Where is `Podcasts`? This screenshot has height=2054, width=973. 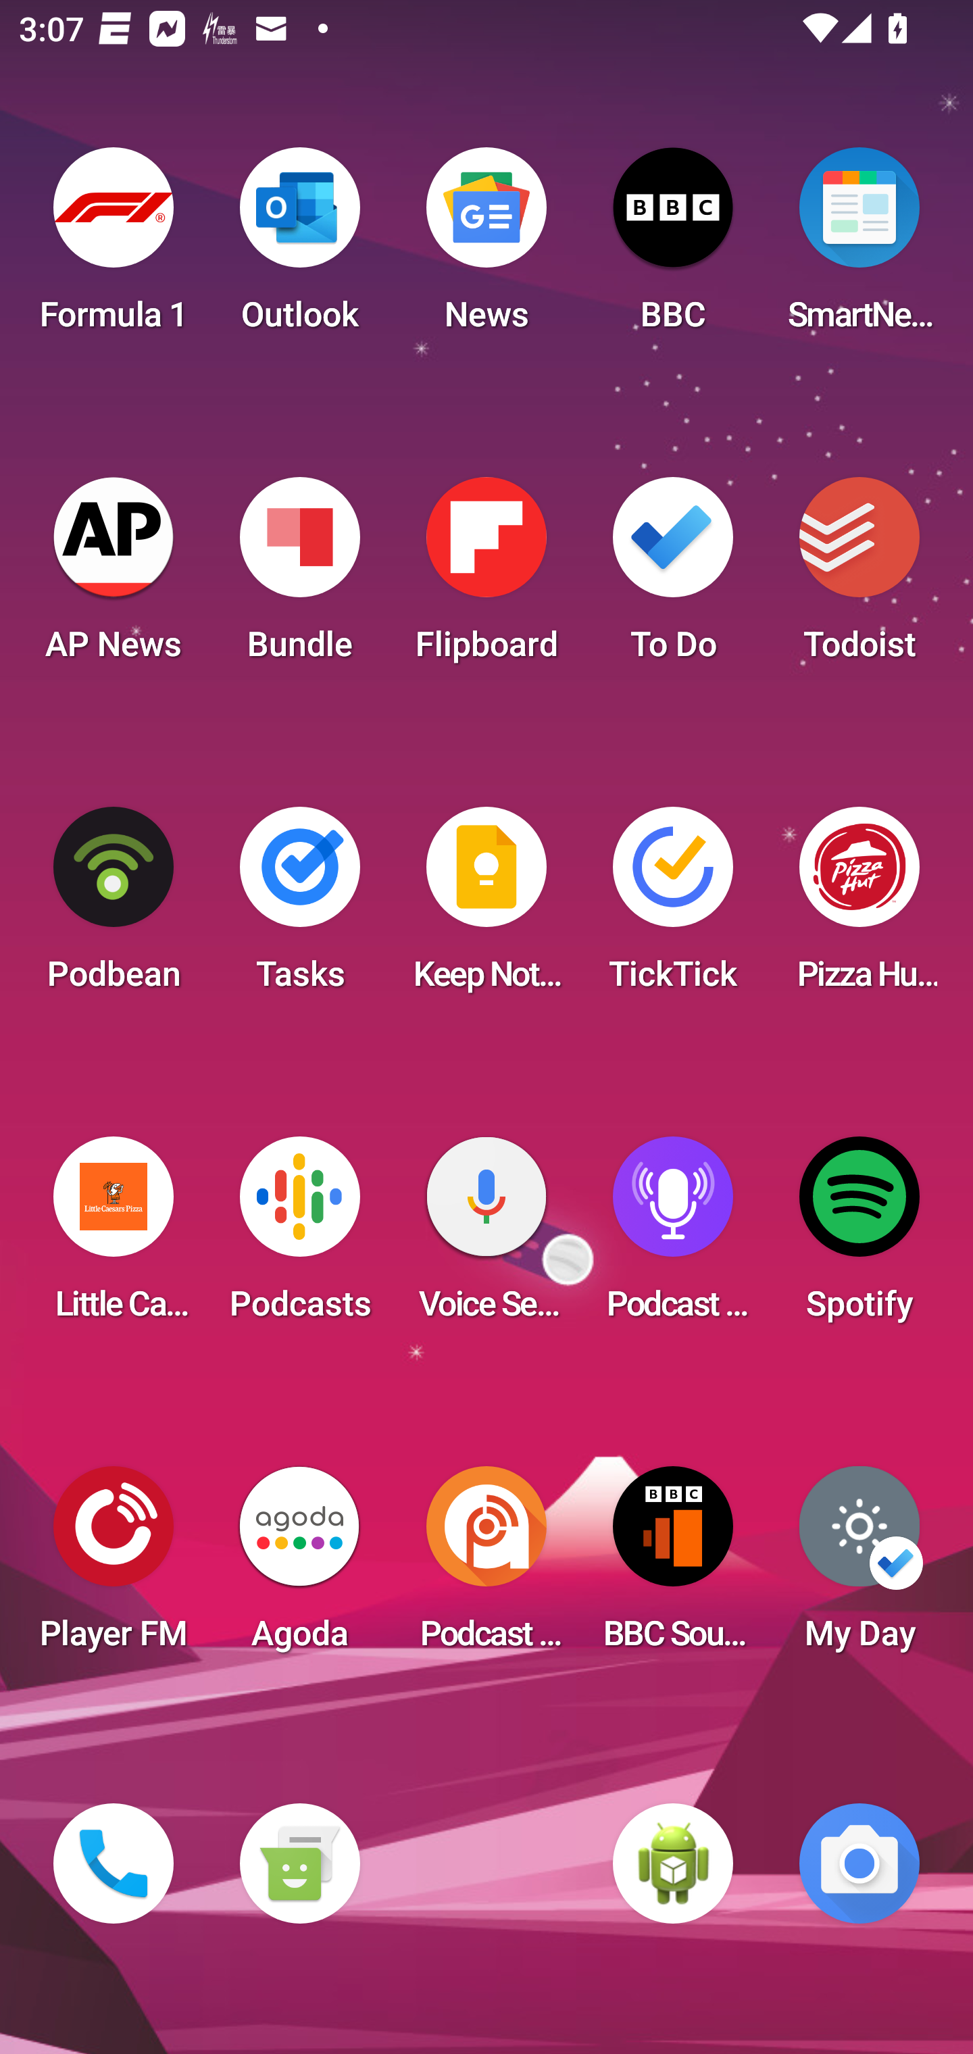 Podcasts is located at coordinates (299, 1236).